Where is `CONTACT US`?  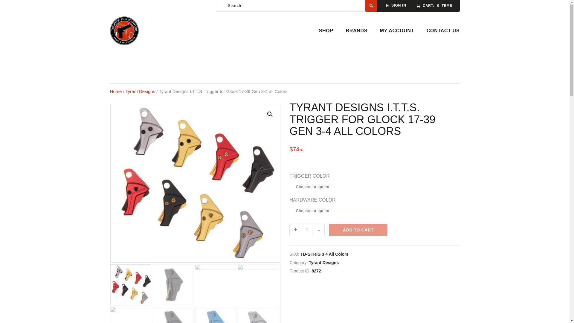
CONTACT US is located at coordinates (443, 31).